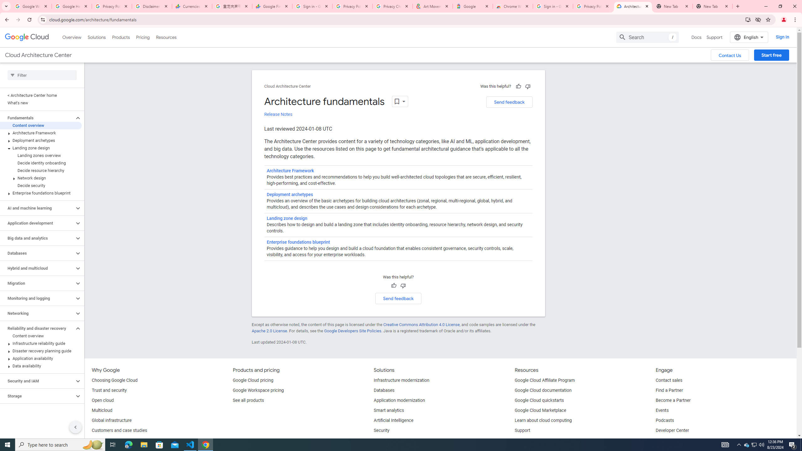  Describe the element at coordinates (41, 155) in the screenshot. I see `Landing zones overview` at that location.